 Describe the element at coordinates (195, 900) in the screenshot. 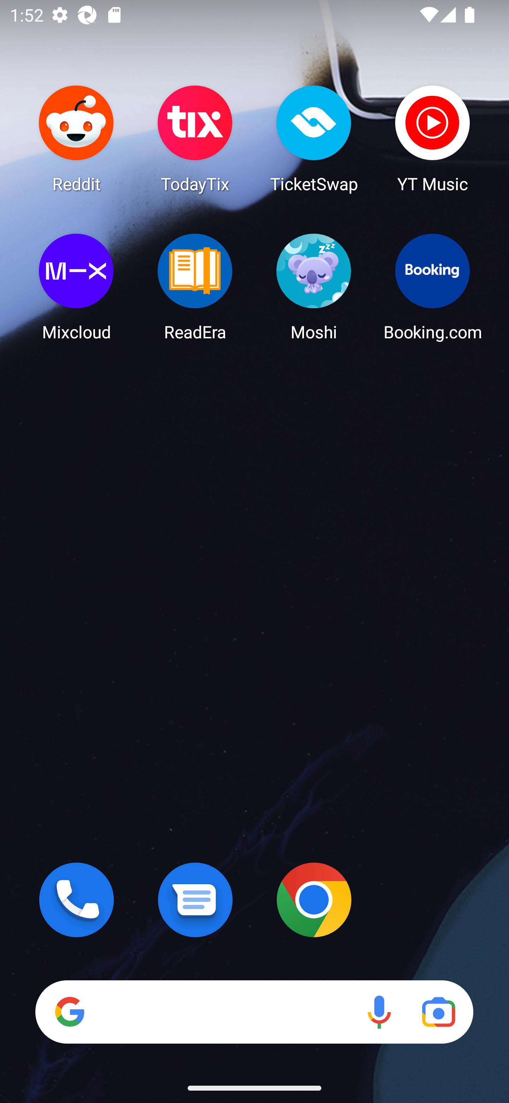

I see `Messages` at that location.